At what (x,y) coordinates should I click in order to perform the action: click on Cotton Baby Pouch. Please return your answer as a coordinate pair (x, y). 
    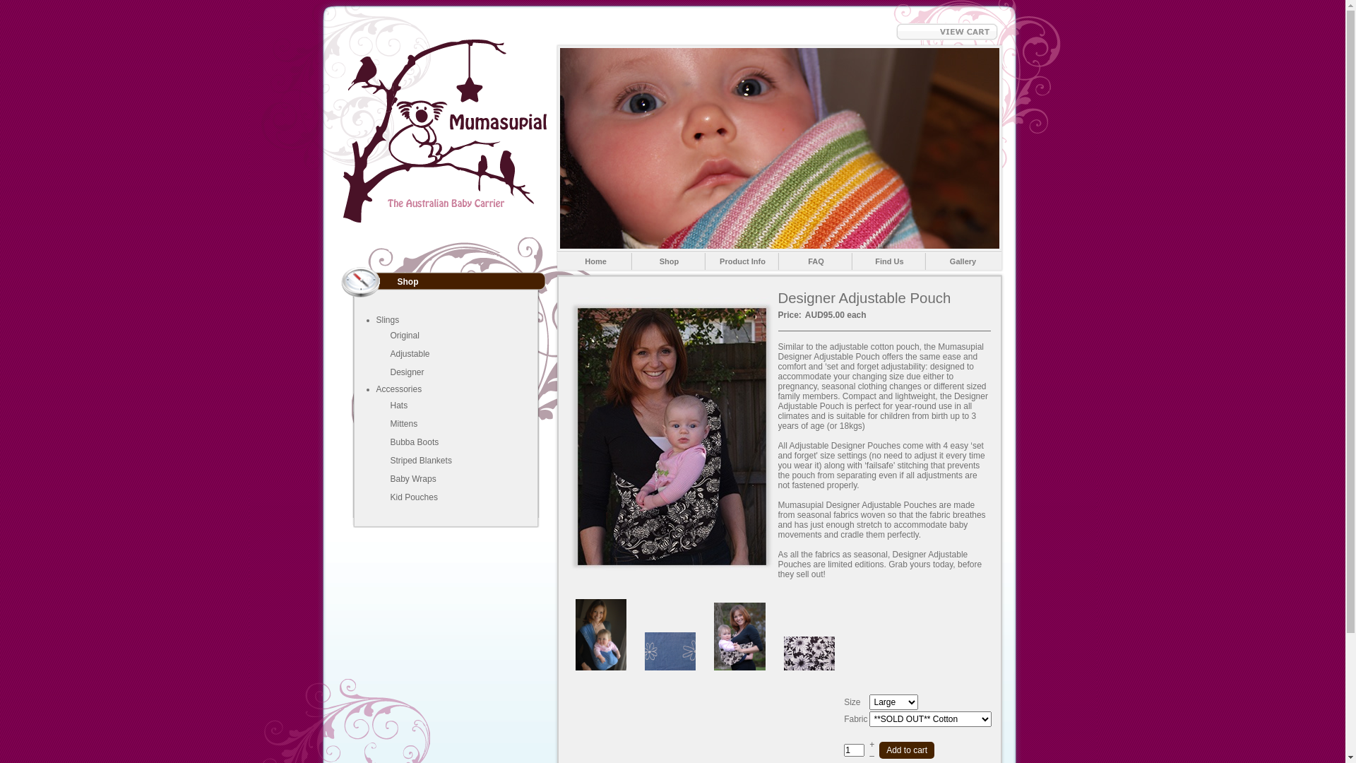
    Looking at the image, I should click on (670, 651).